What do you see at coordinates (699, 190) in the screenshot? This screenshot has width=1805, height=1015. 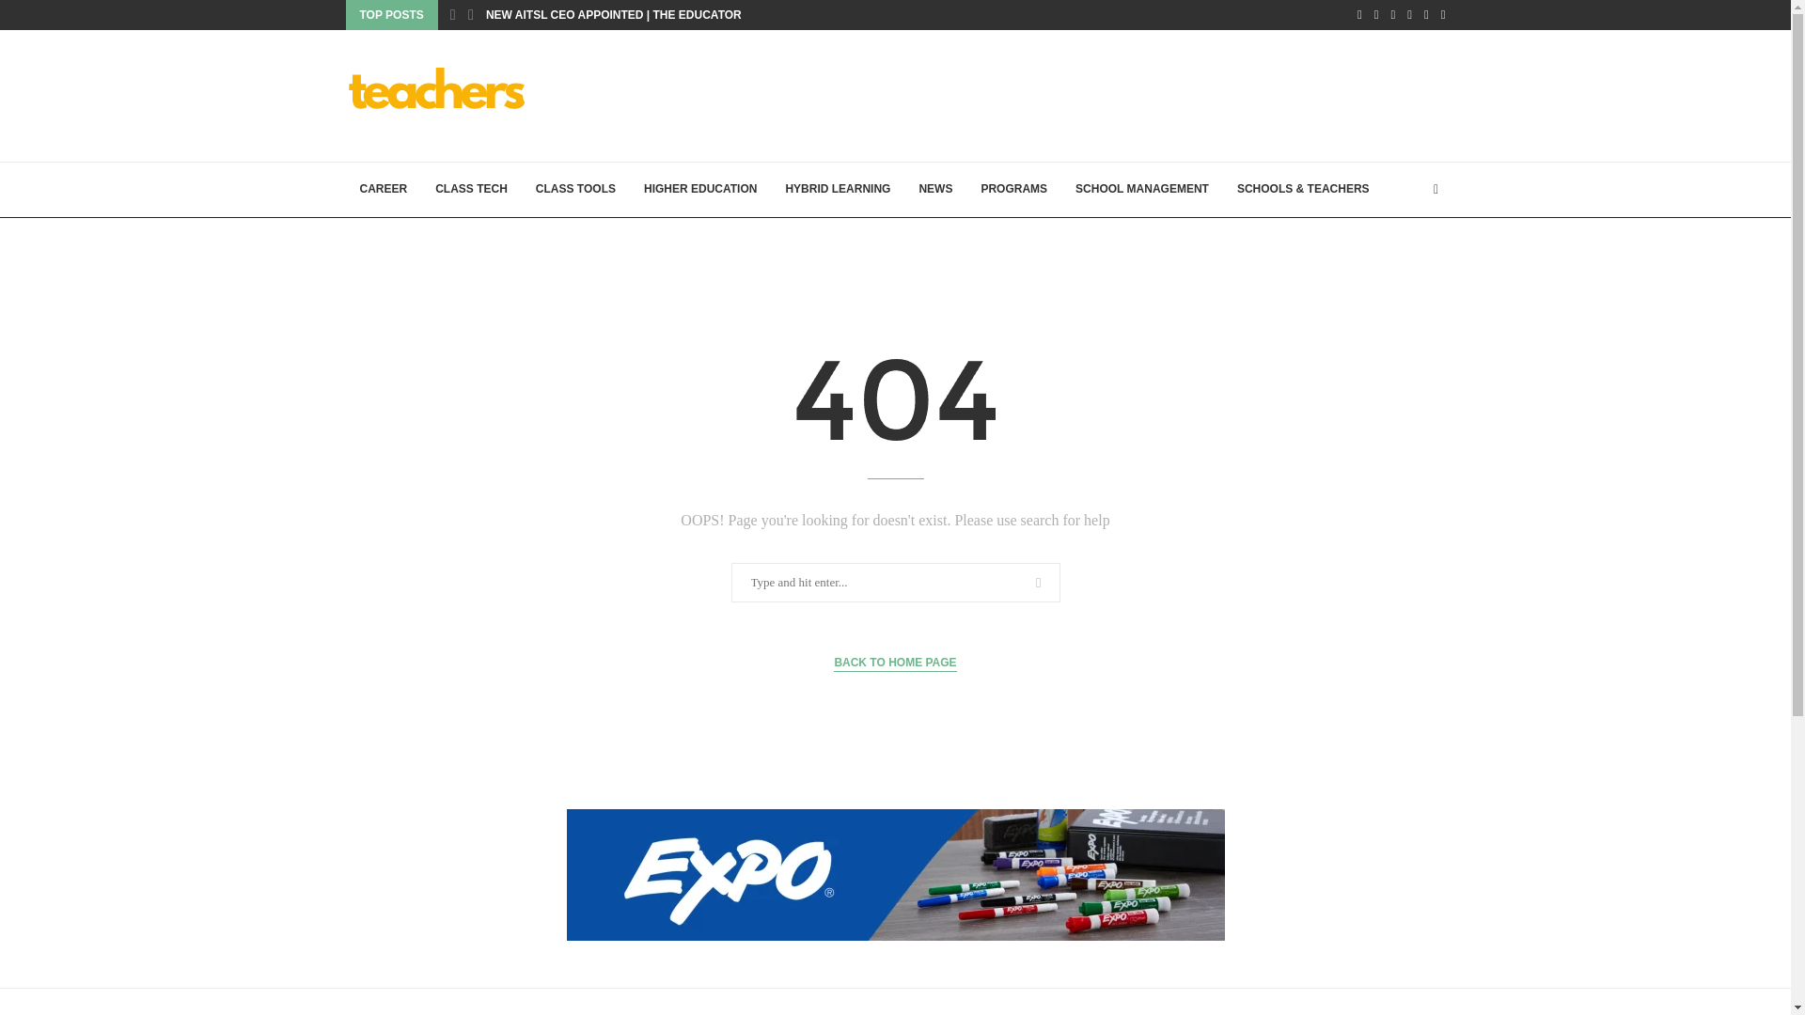 I see `HIGHER EDUCATION` at bounding box center [699, 190].